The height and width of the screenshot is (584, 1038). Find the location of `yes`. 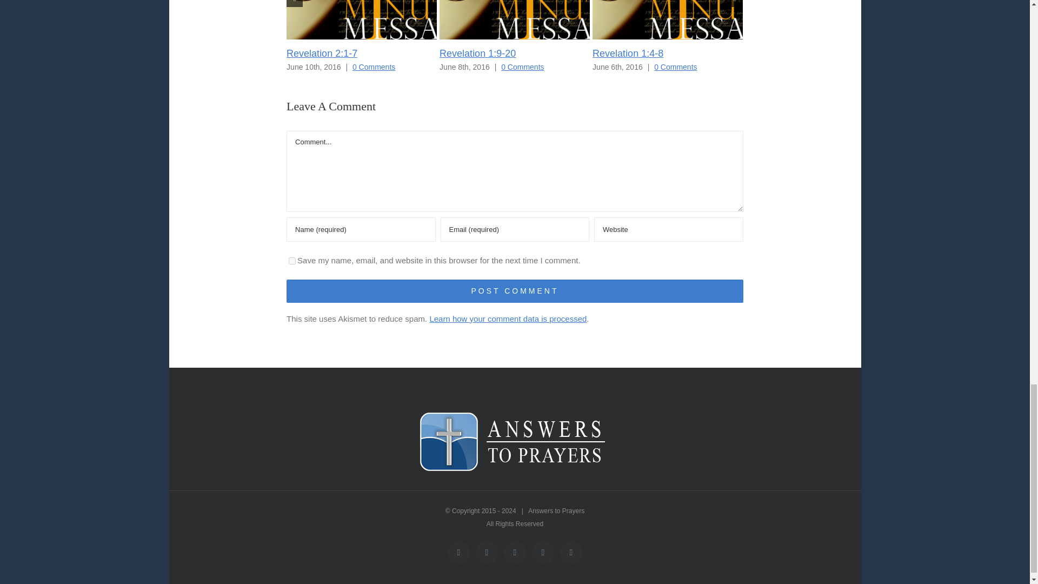

yes is located at coordinates (292, 261).